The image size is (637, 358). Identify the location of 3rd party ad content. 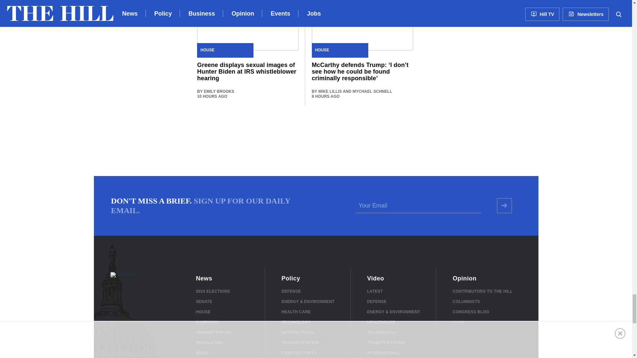
(316, 139).